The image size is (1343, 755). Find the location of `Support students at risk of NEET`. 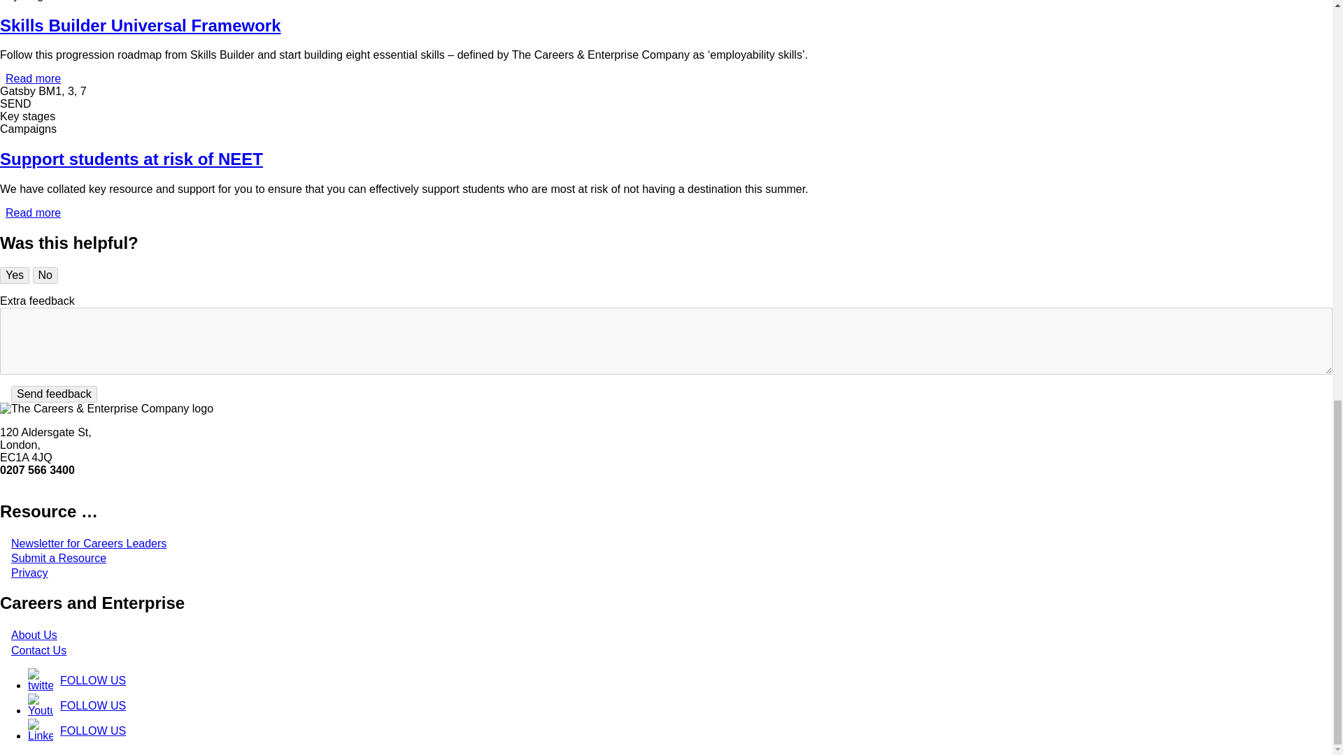

Support students at risk of NEET is located at coordinates (32, 213).